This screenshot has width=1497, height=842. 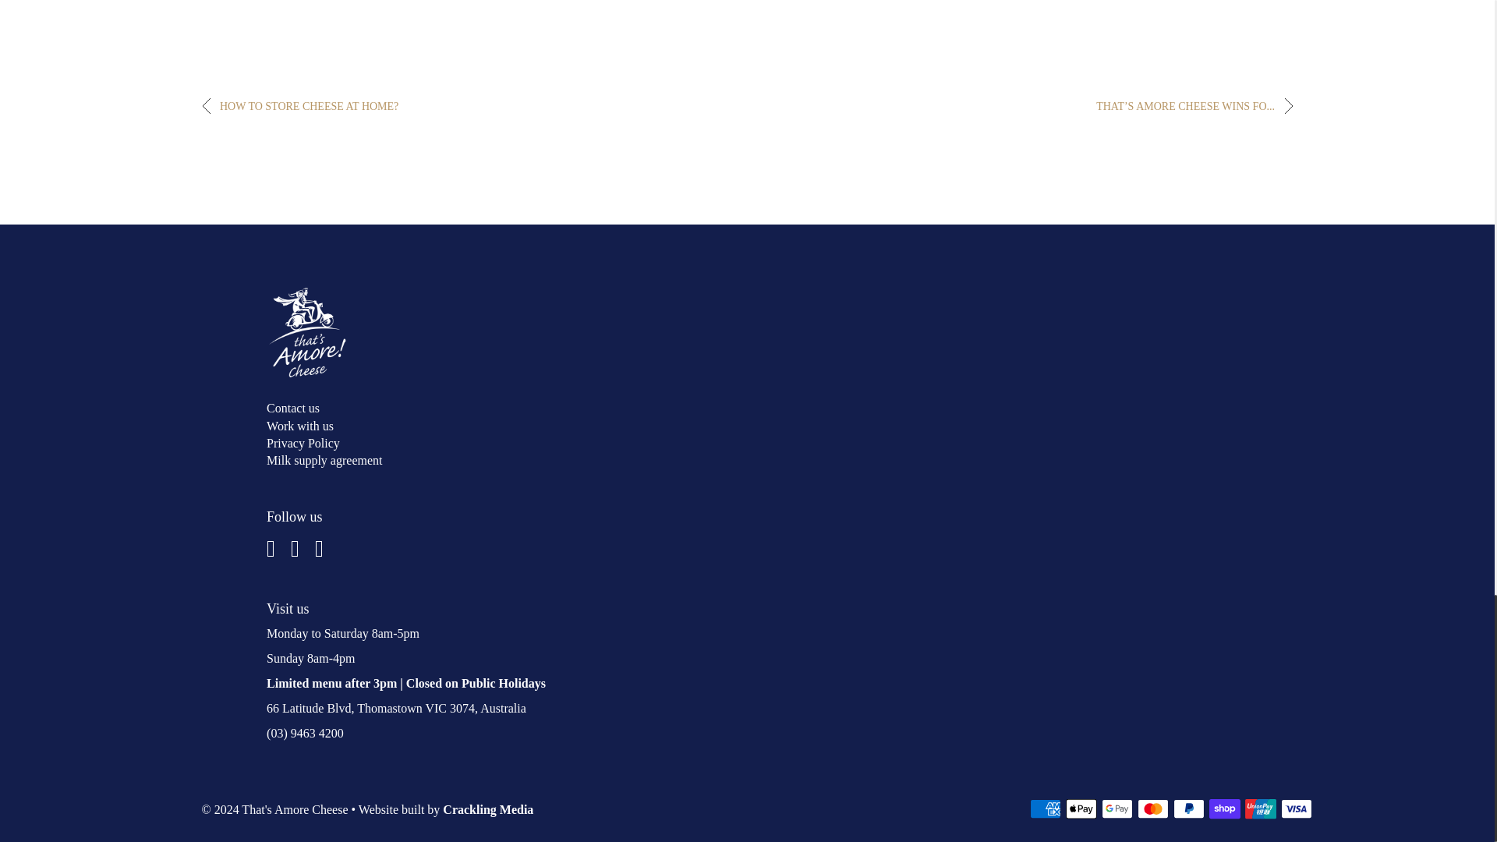 What do you see at coordinates (1117, 808) in the screenshot?
I see `Google Pay` at bounding box center [1117, 808].